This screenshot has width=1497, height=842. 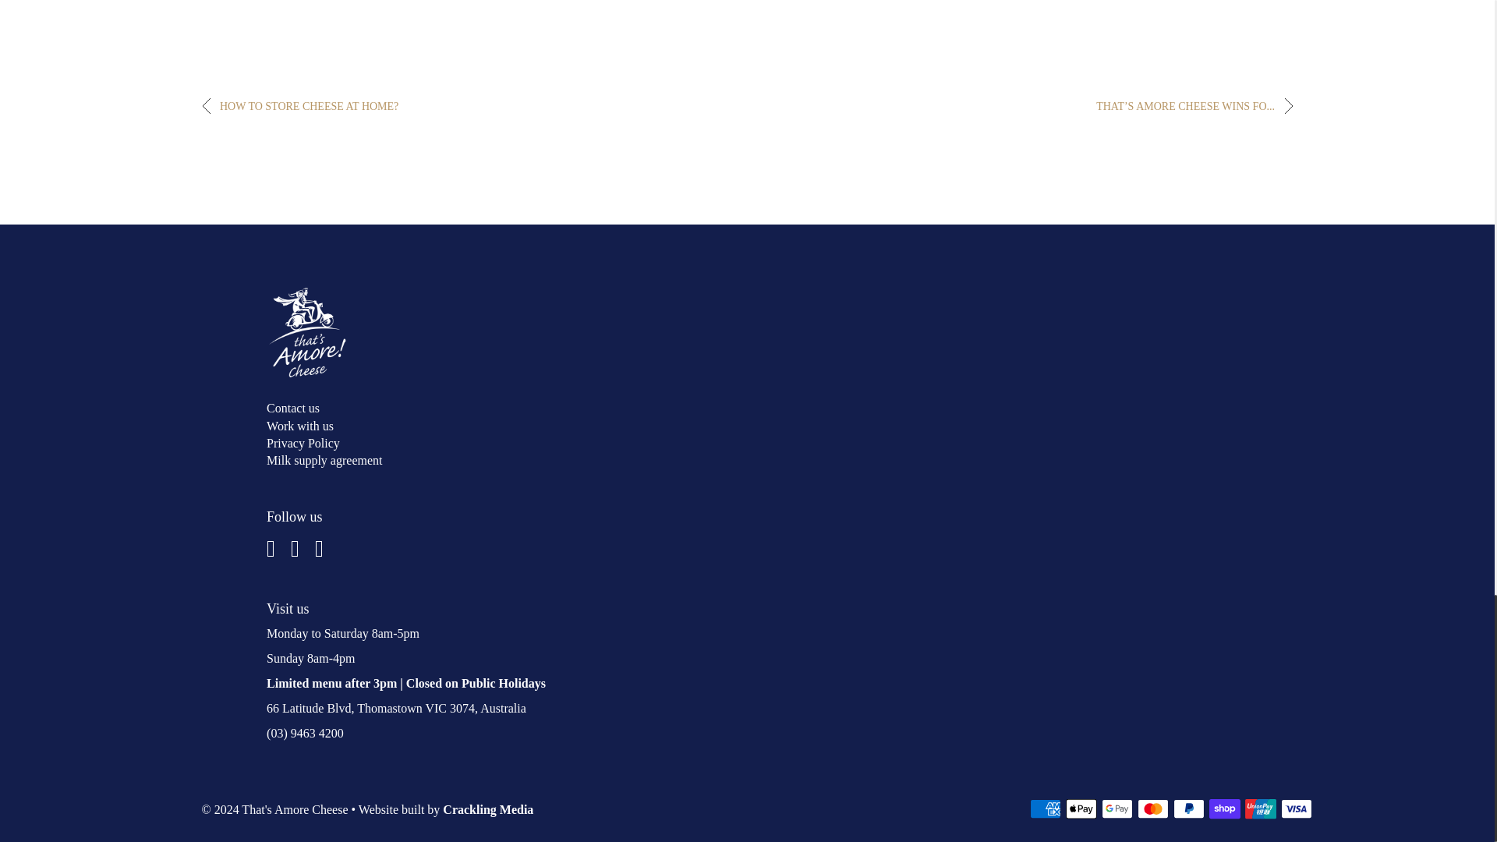 What do you see at coordinates (1117, 808) in the screenshot?
I see `Google Pay` at bounding box center [1117, 808].